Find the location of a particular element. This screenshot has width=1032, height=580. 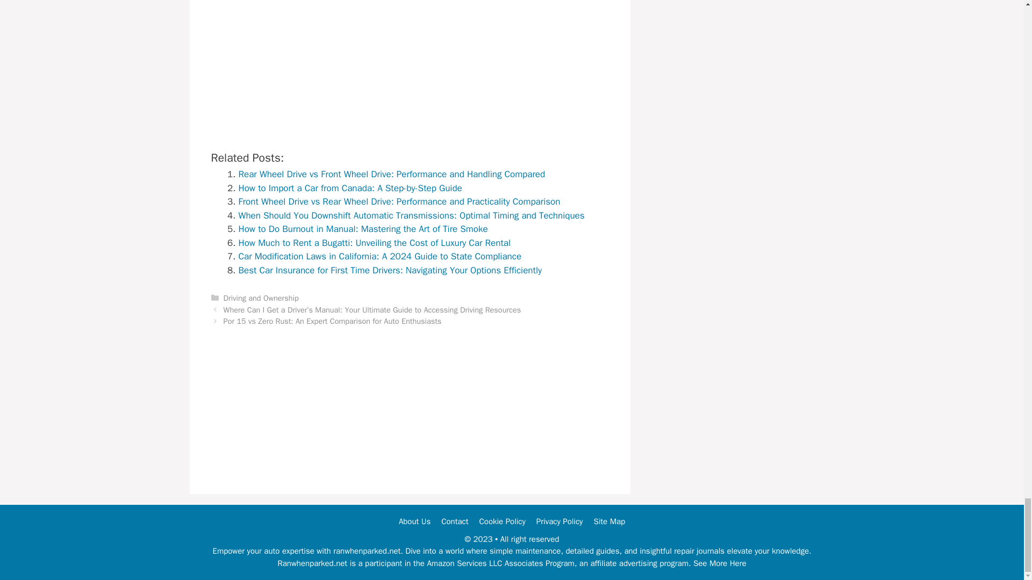

How to Import a Car from Canada: A Step-by-Step Guide is located at coordinates (350, 188).